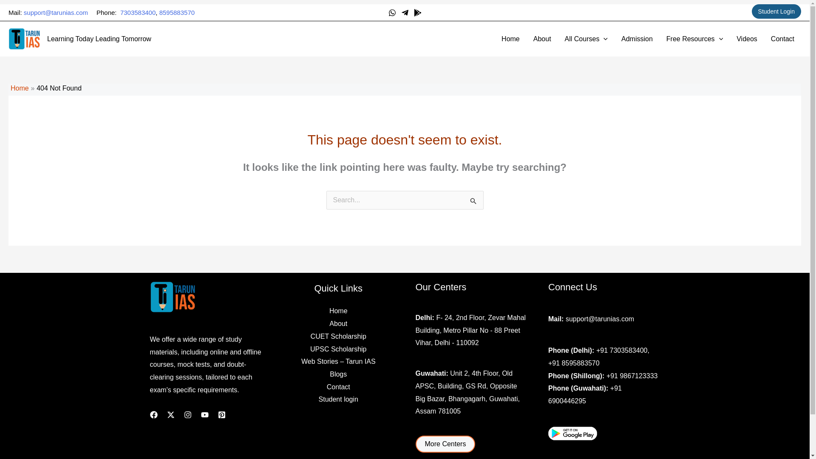 This screenshot has height=459, width=816. I want to click on Free Resources, so click(694, 39).